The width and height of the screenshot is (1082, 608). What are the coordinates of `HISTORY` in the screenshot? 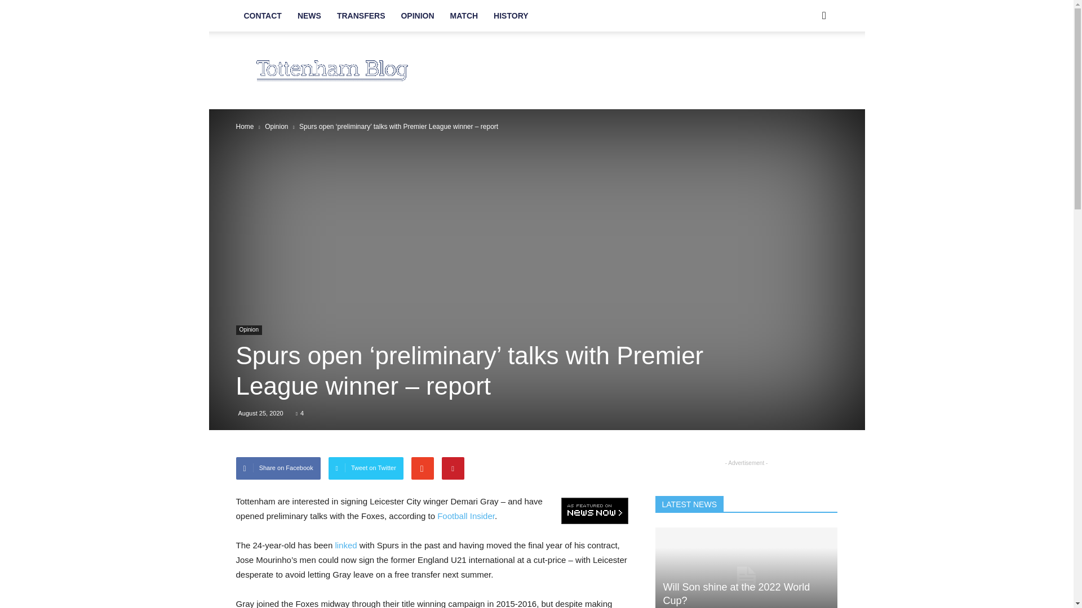 It's located at (511, 16).